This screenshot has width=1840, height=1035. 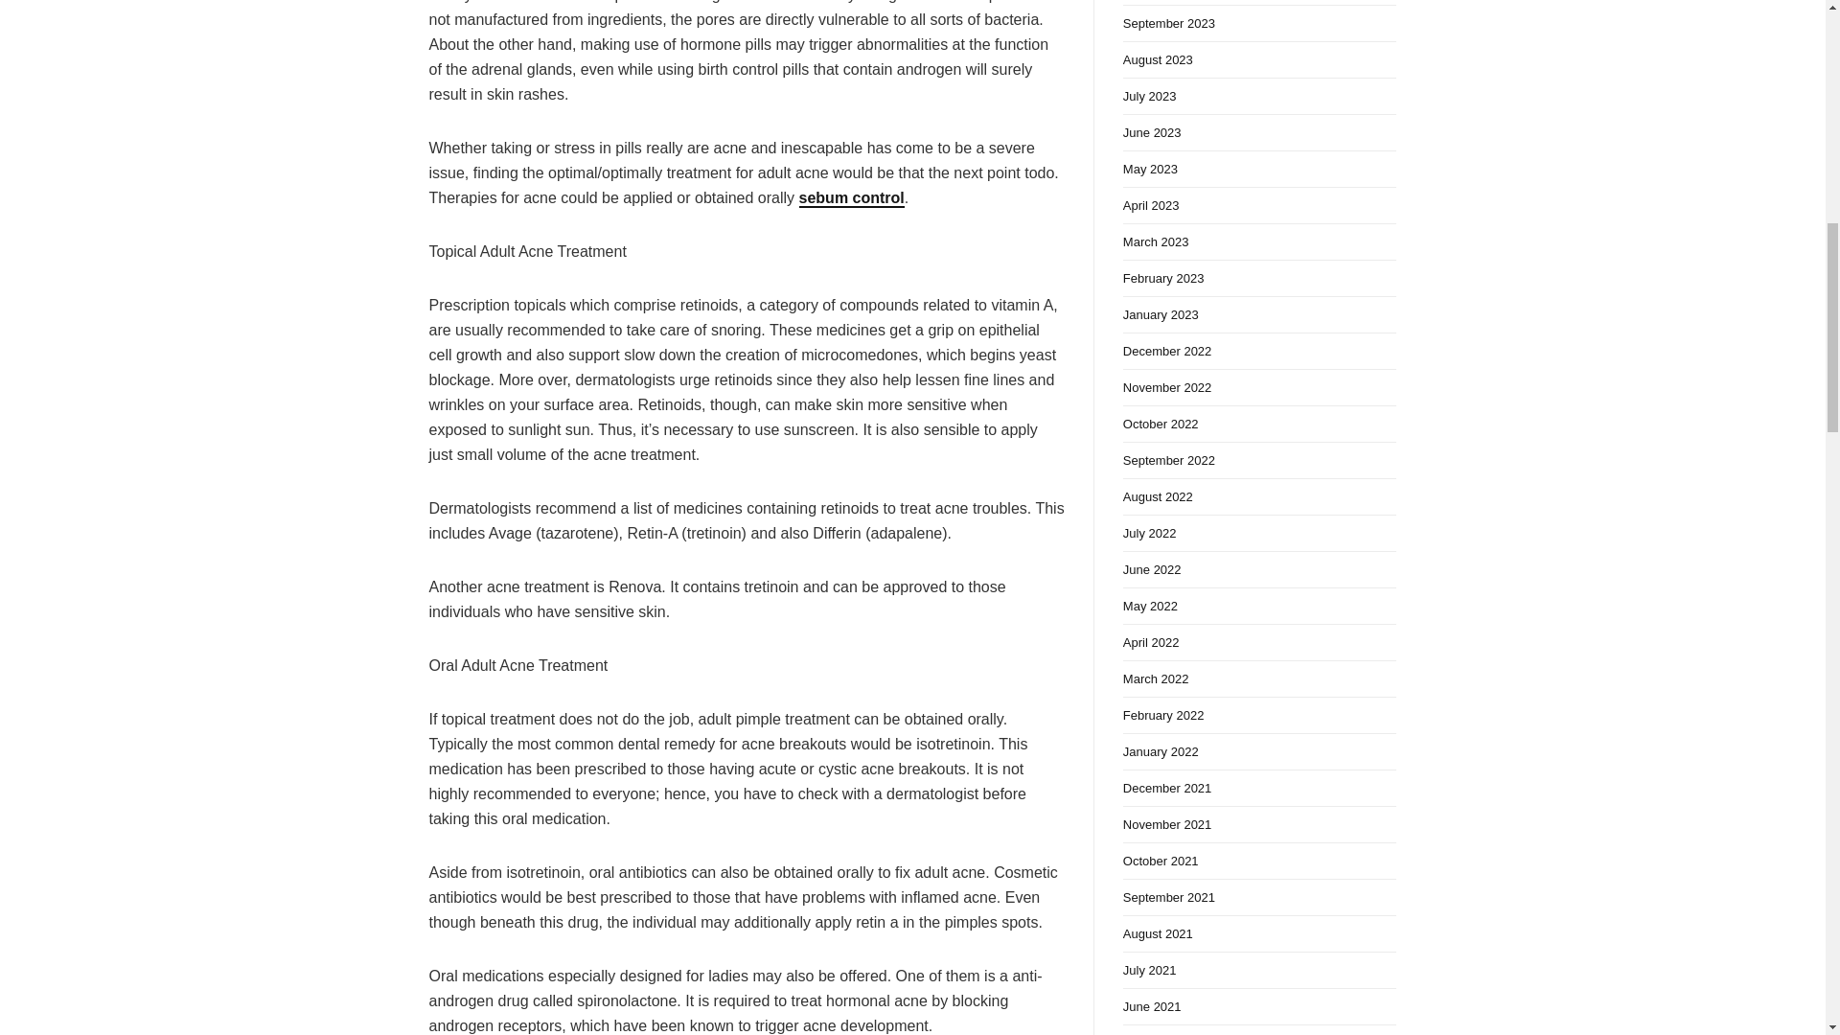 What do you see at coordinates (1259, 60) in the screenshot?
I see `August 2023` at bounding box center [1259, 60].